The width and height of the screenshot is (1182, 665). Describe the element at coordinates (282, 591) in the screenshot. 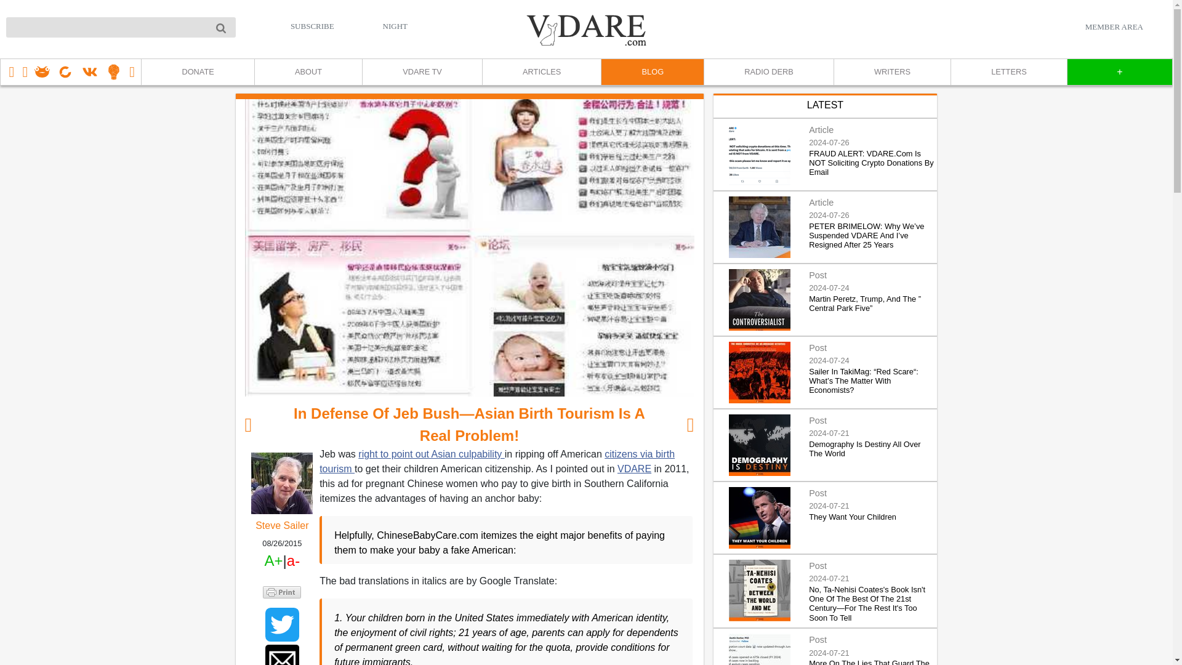

I see `Printer Friendly and PDF` at that location.